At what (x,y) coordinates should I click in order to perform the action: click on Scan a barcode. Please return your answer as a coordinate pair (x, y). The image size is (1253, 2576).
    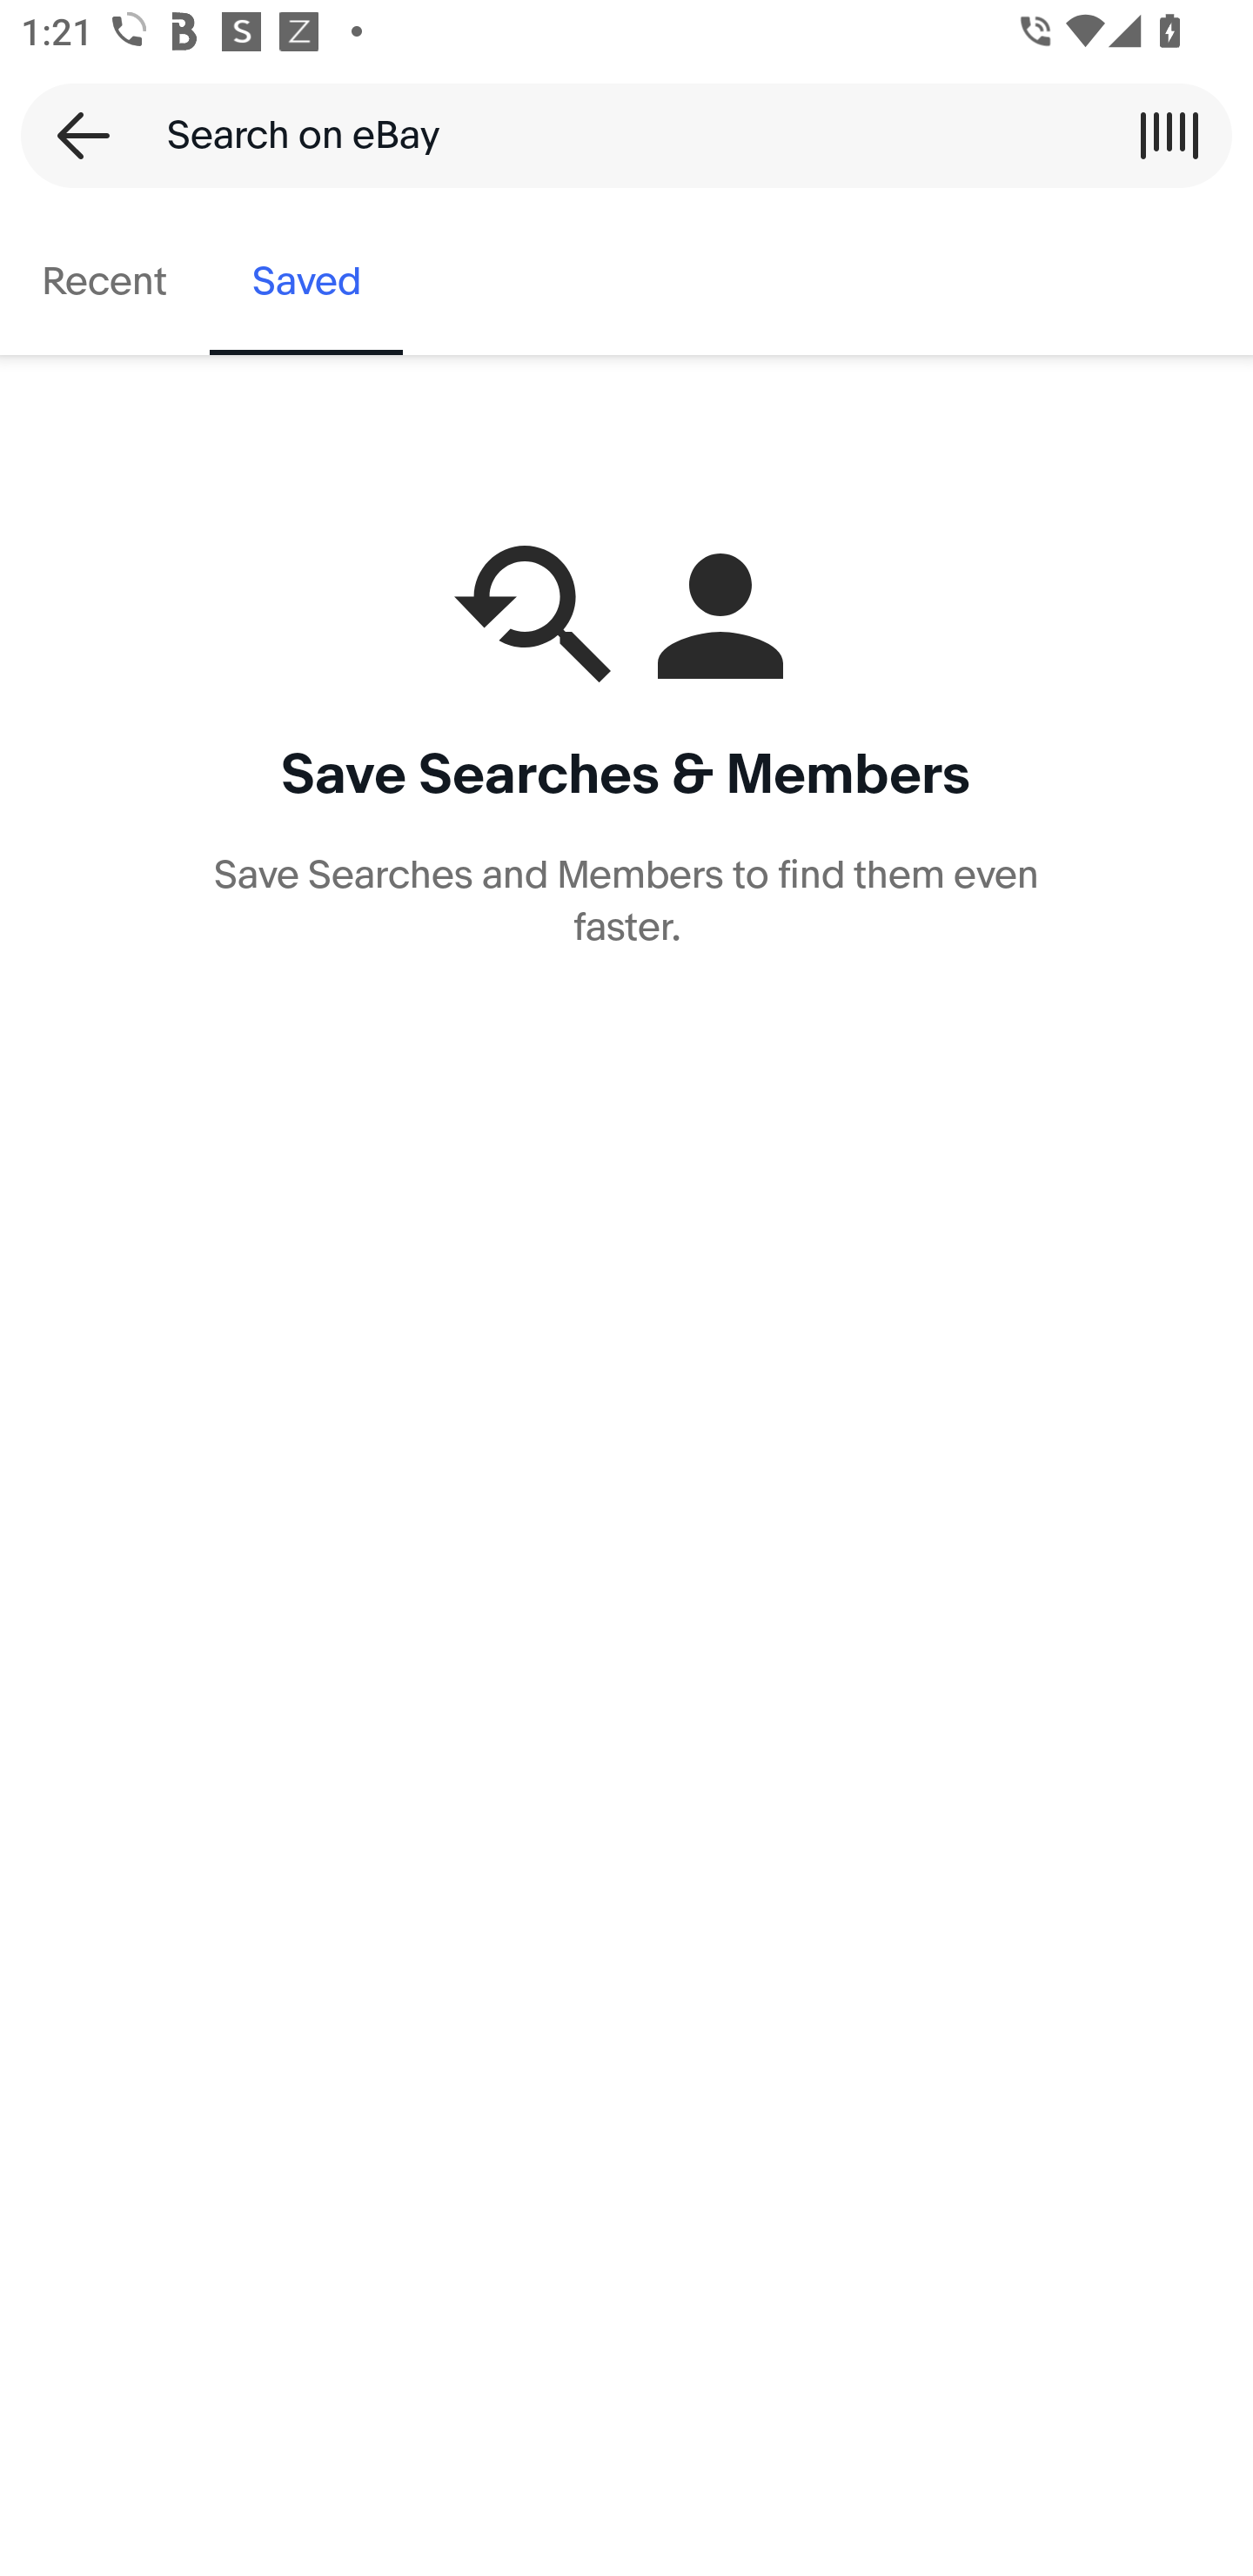
    Looking at the image, I should click on (1169, 135).